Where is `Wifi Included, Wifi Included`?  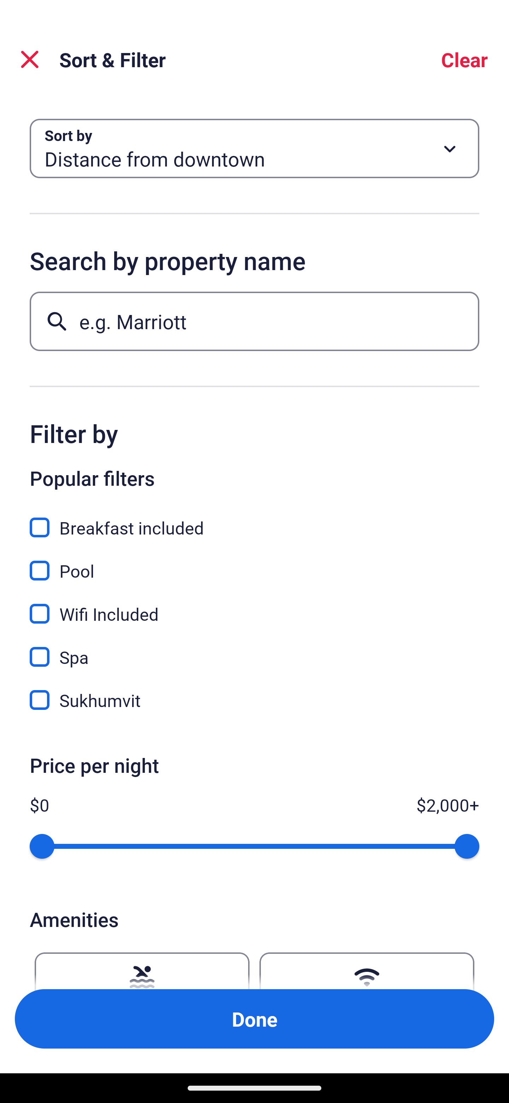
Wifi Included, Wifi Included is located at coordinates (255, 606).